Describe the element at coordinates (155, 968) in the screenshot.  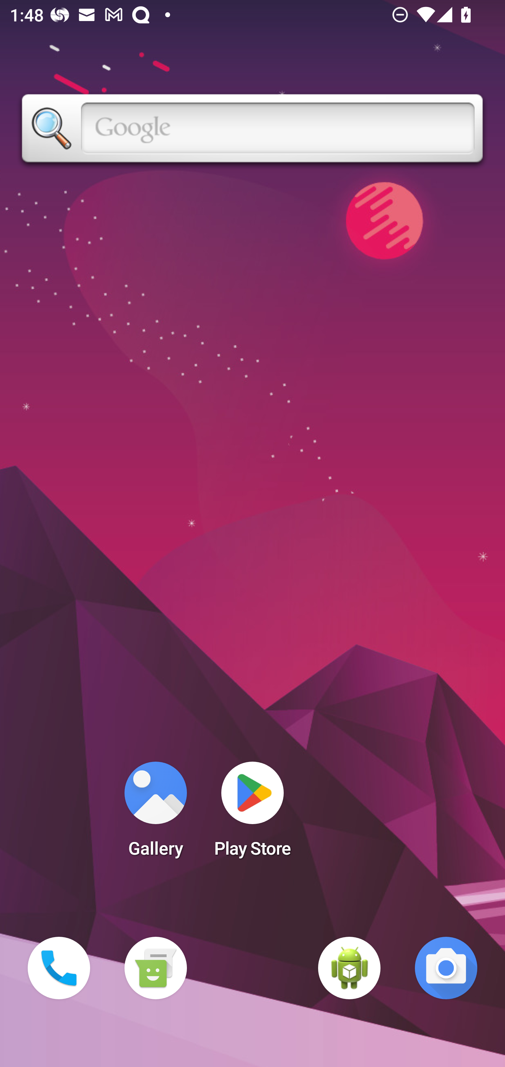
I see `Messaging` at that location.